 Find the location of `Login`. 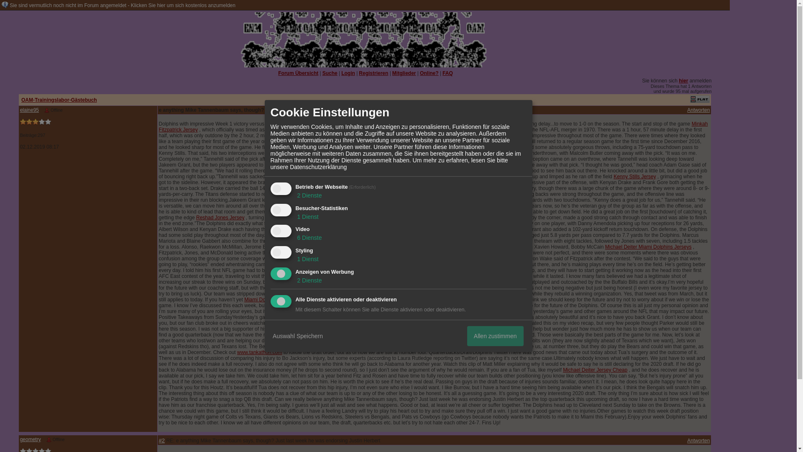

Login is located at coordinates (348, 73).